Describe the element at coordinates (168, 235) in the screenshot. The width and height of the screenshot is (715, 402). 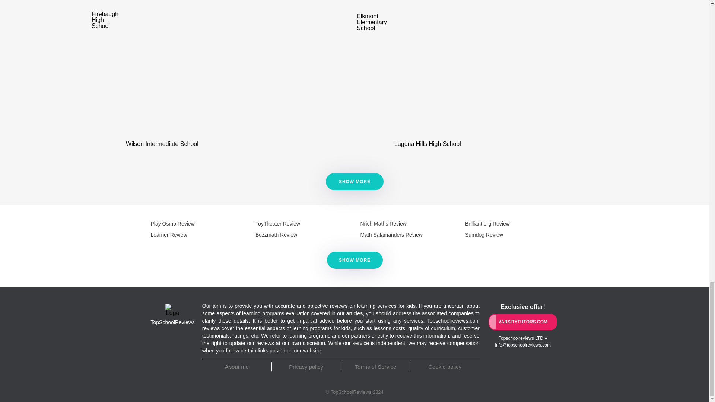
I see `Learner Review` at that location.